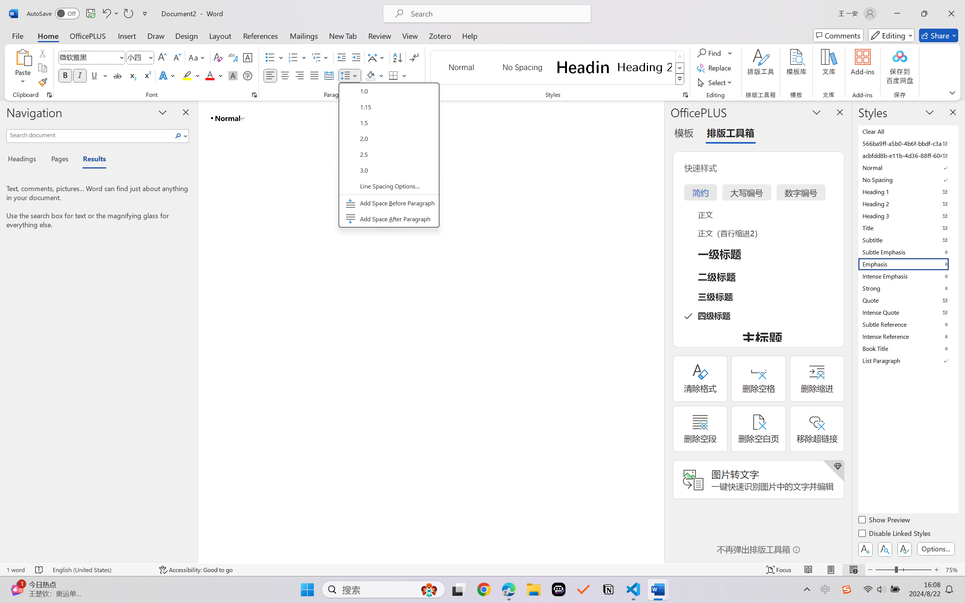  Describe the element at coordinates (715, 68) in the screenshot. I see `Replace...` at that location.